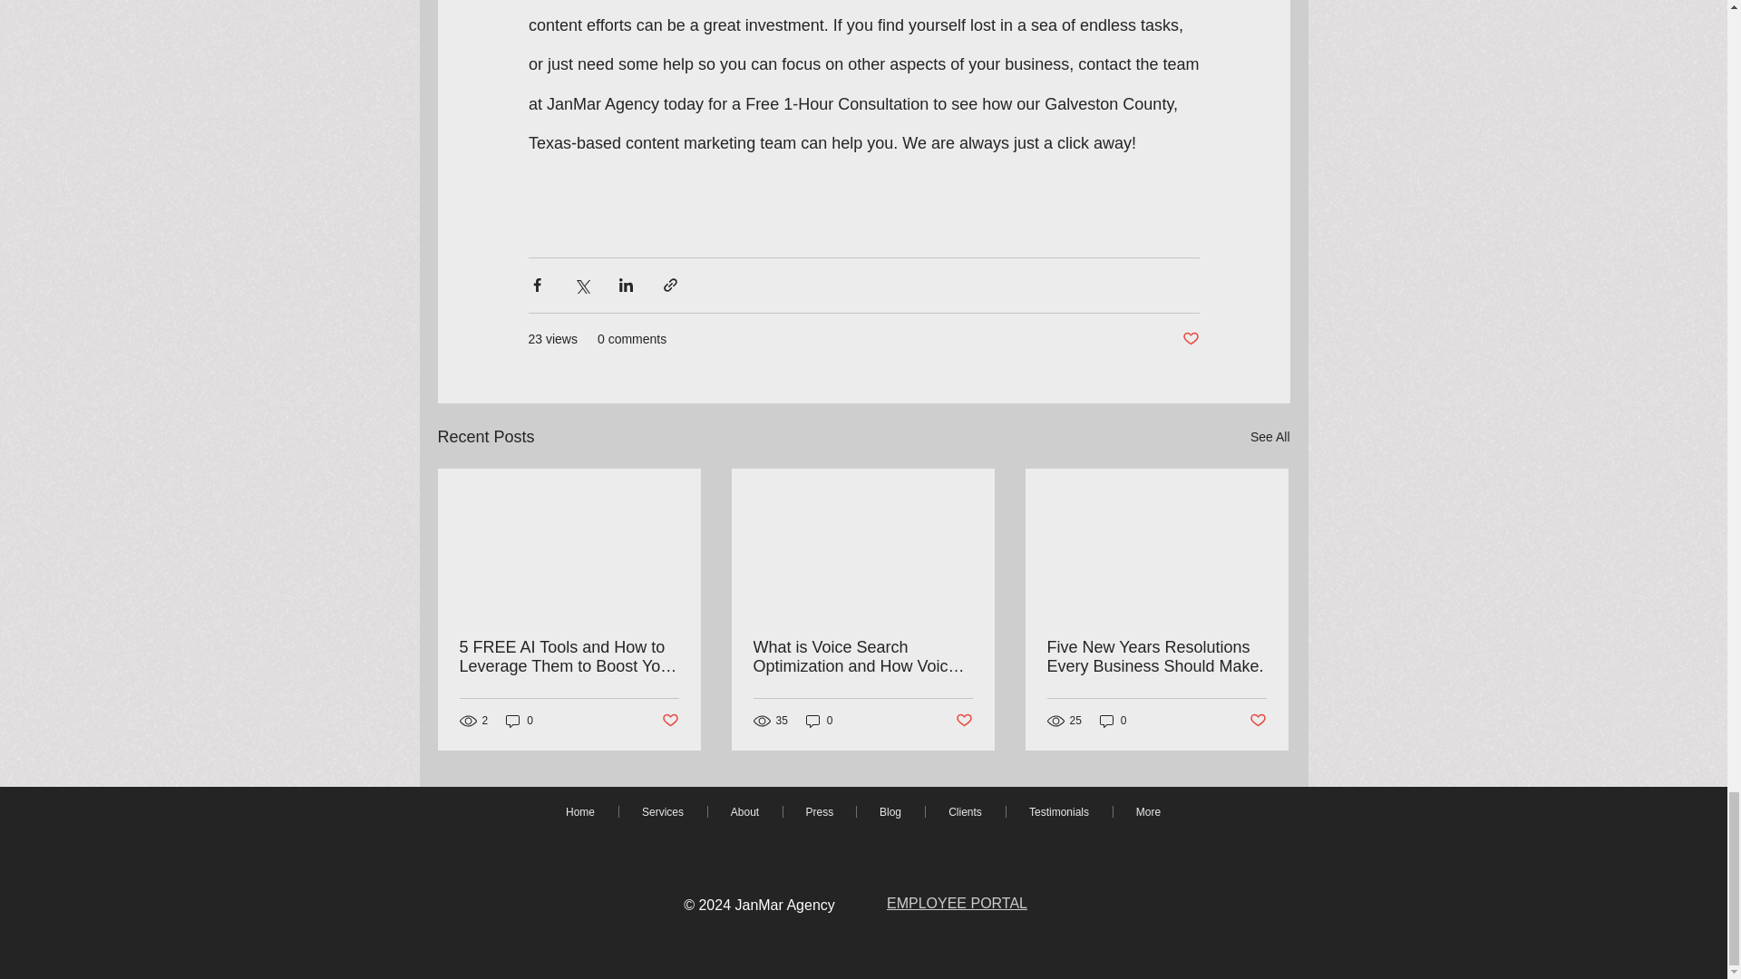  Describe the element at coordinates (1269, 437) in the screenshot. I see `See All` at that location.